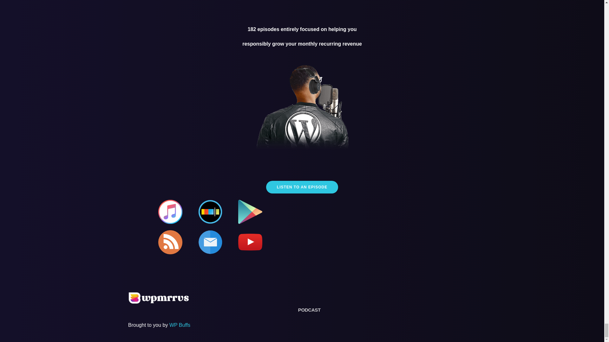  What do you see at coordinates (302, 108) in the screenshot?
I see `JoeFacingAway` at bounding box center [302, 108].